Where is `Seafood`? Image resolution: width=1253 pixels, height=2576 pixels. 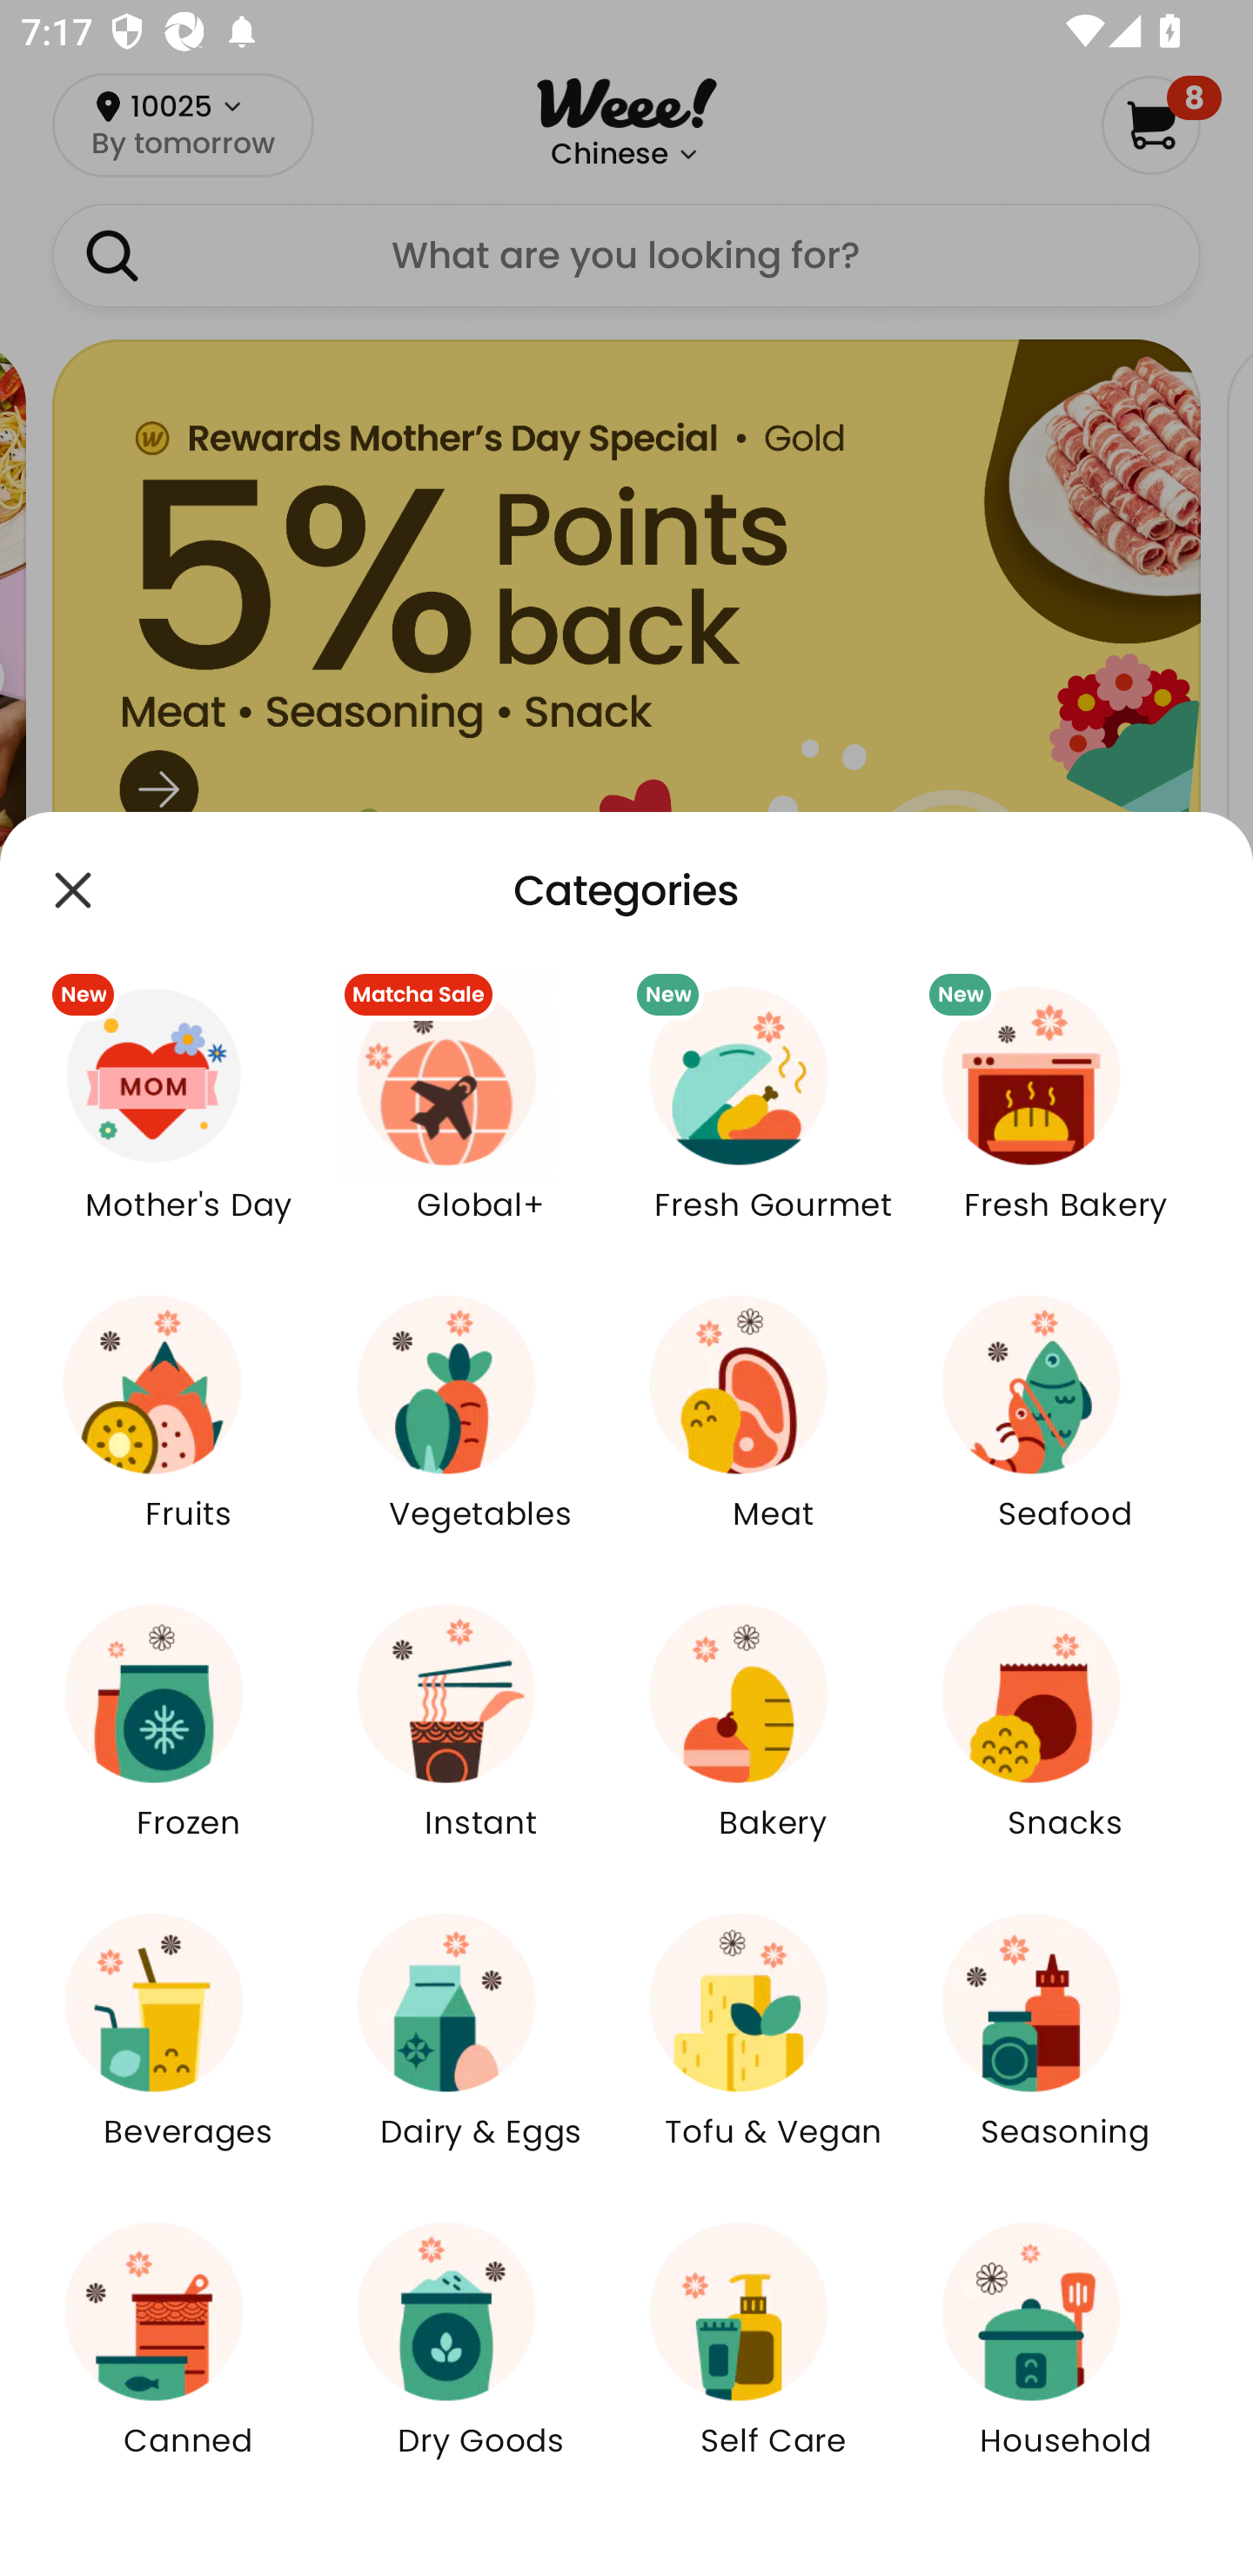 Seafood is located at coordinates (1065, 1432).